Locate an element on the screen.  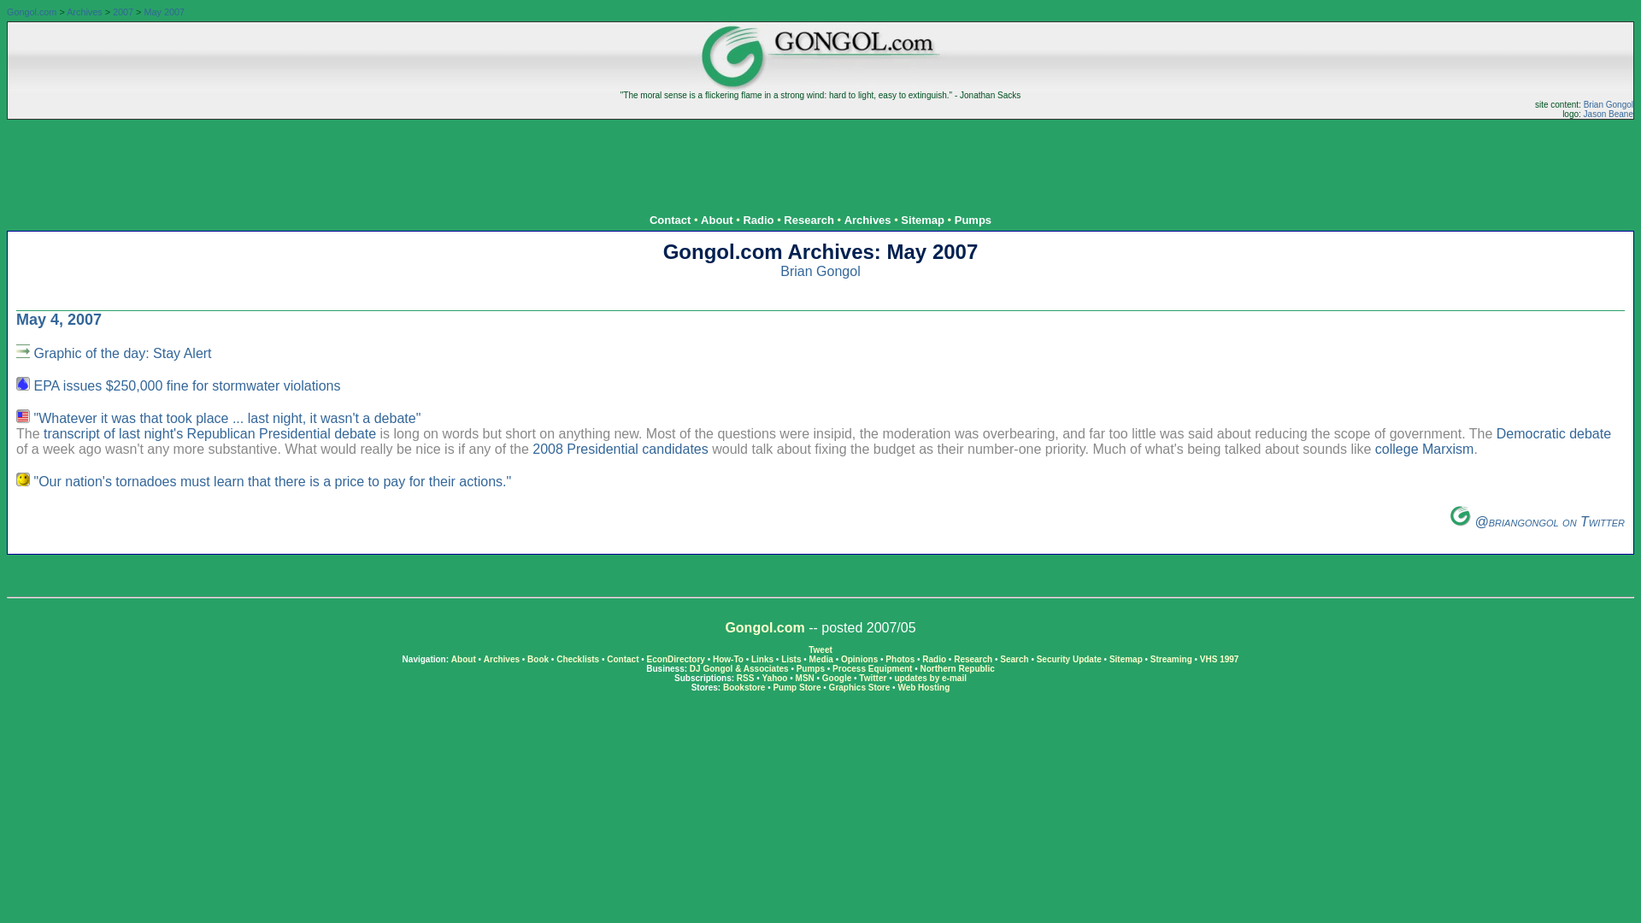
Contact is located at coordinates (670, 219).